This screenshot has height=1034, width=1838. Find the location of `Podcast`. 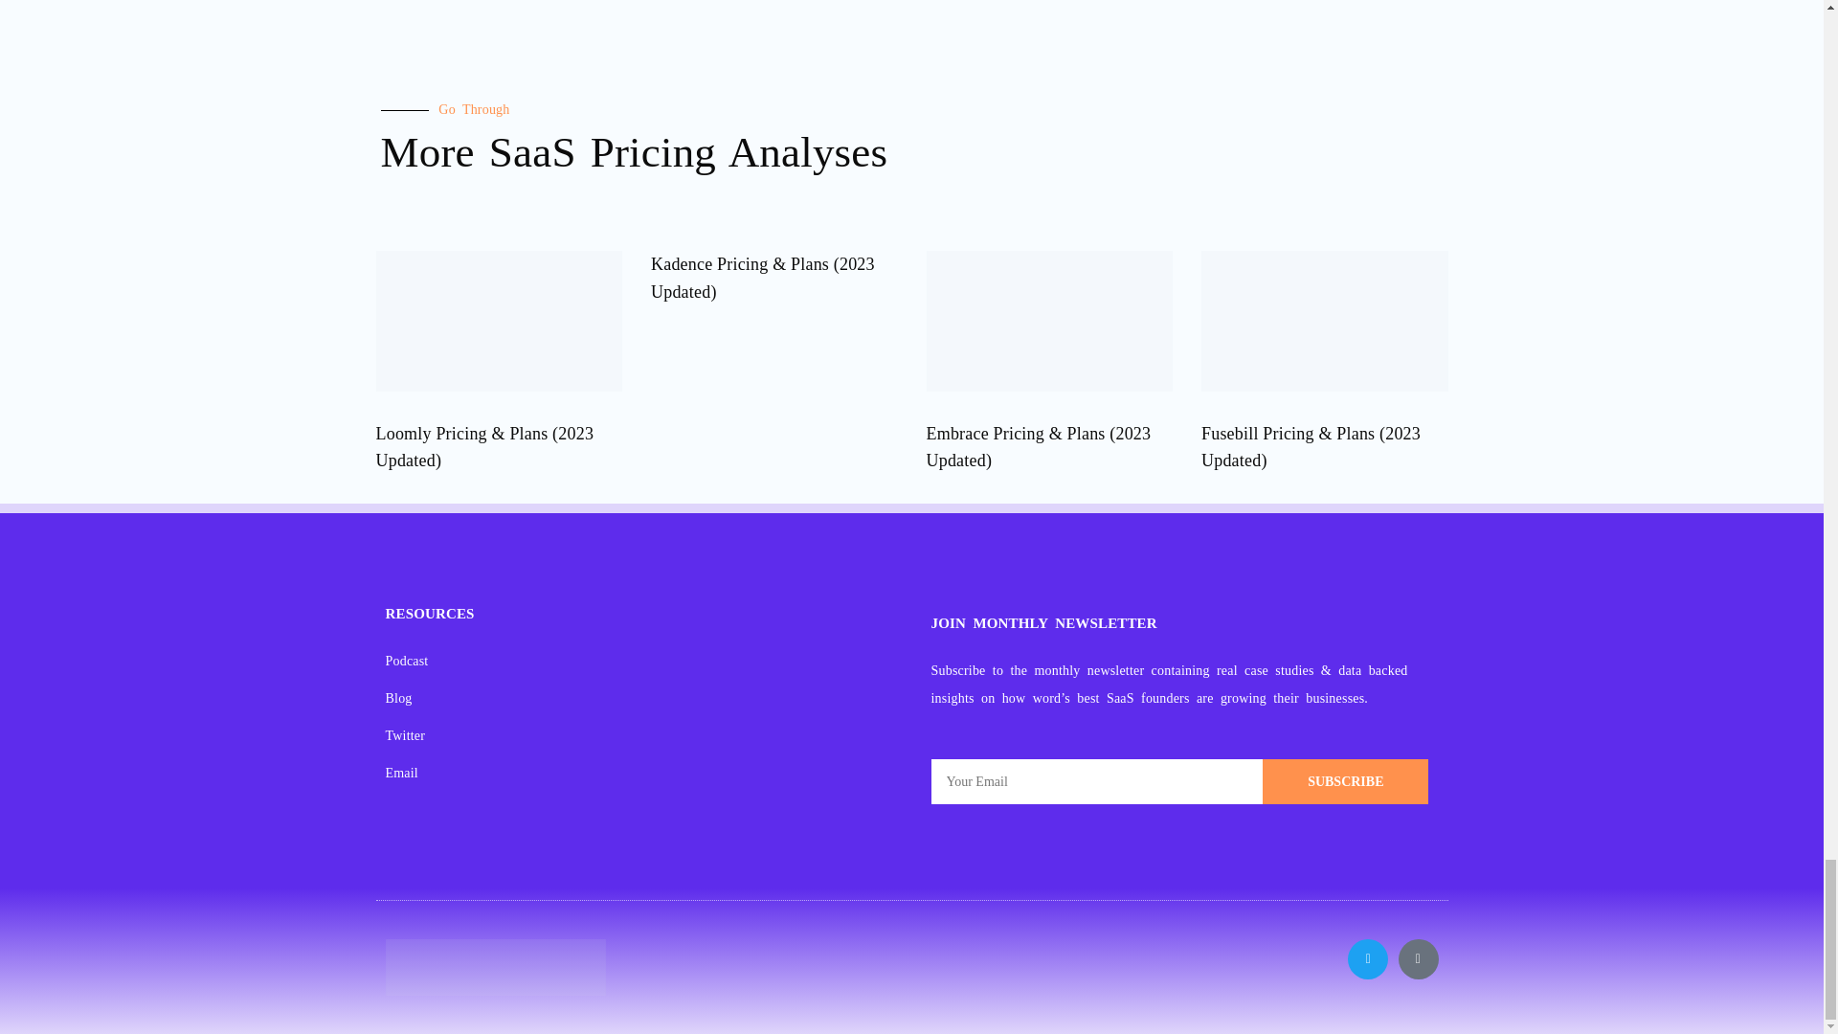

Podcast is located at coordinates (643, 661).